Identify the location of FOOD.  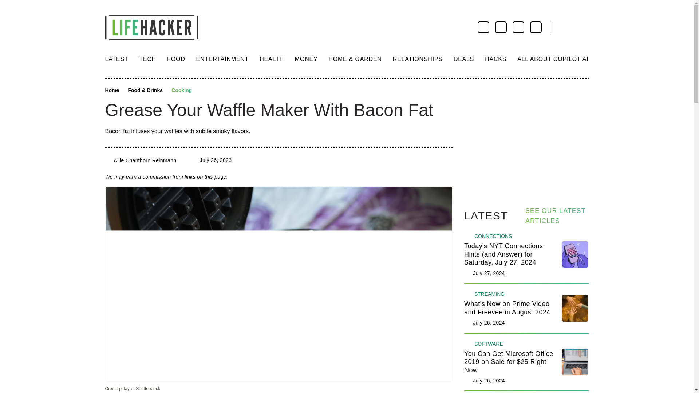
(176, 59).